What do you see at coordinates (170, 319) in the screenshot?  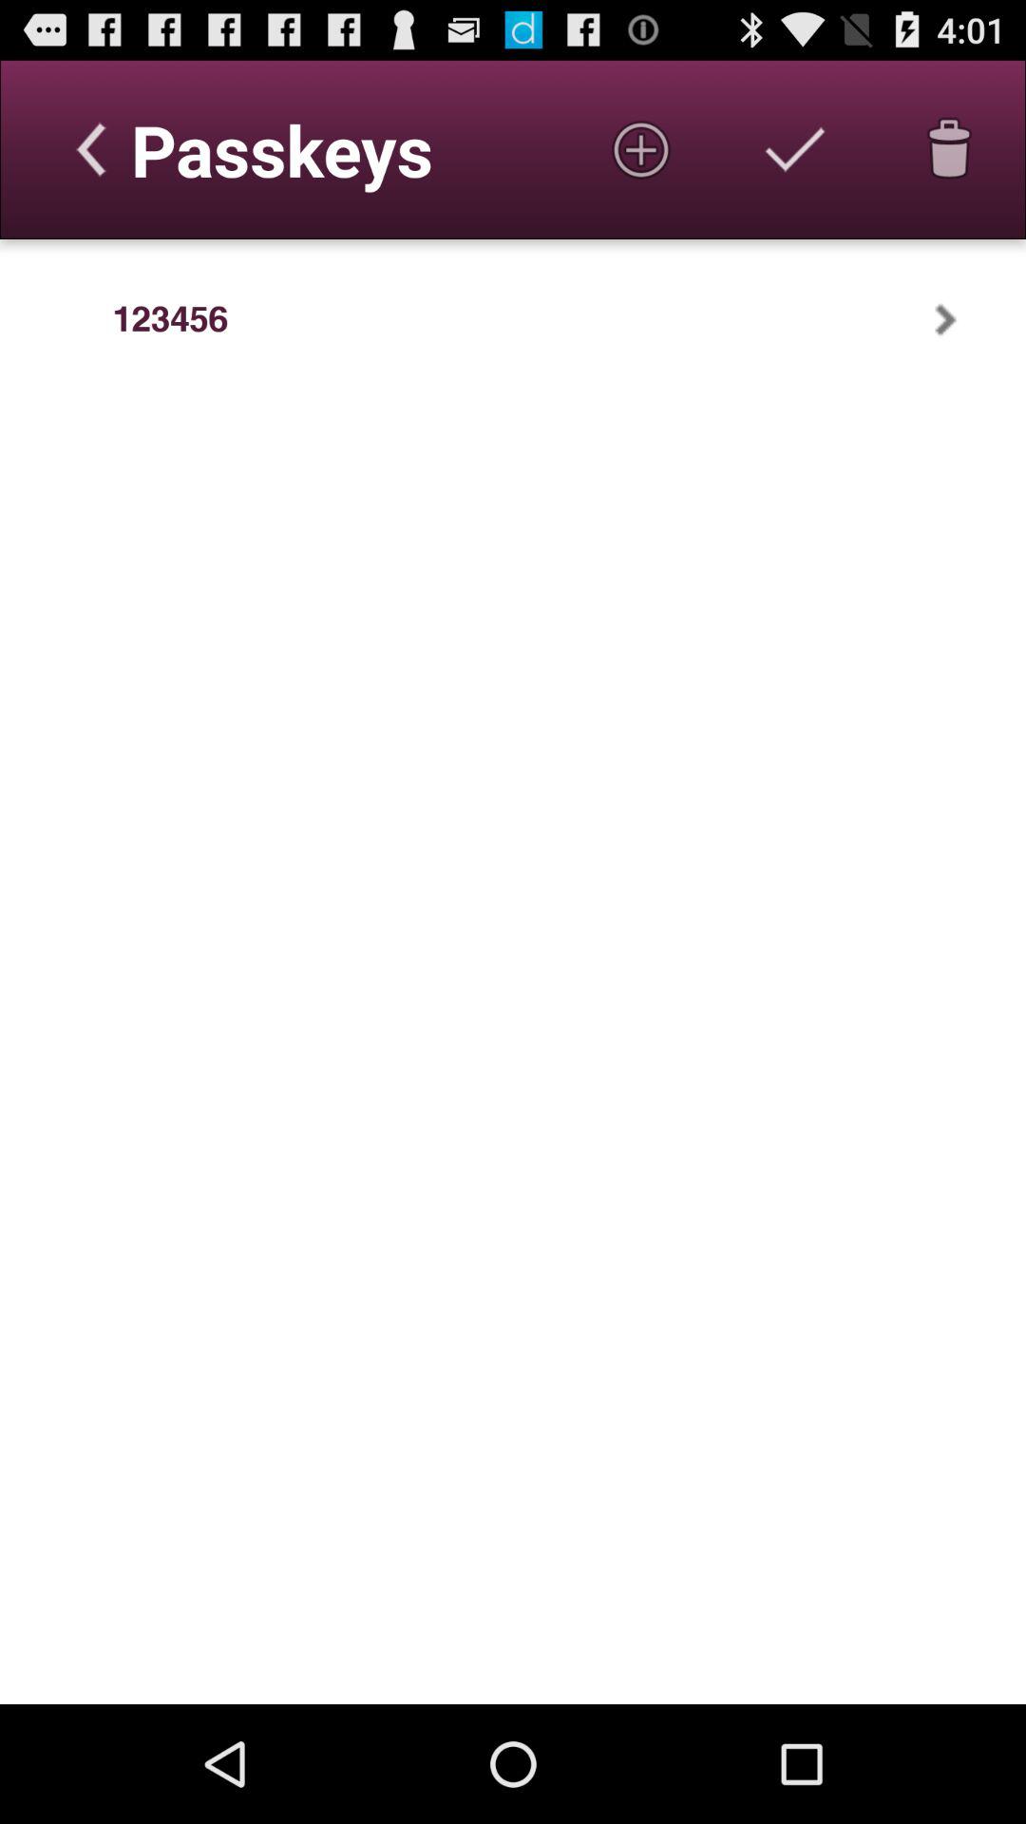 I see `open app below the passkeys` at bounding box center [170, 319].